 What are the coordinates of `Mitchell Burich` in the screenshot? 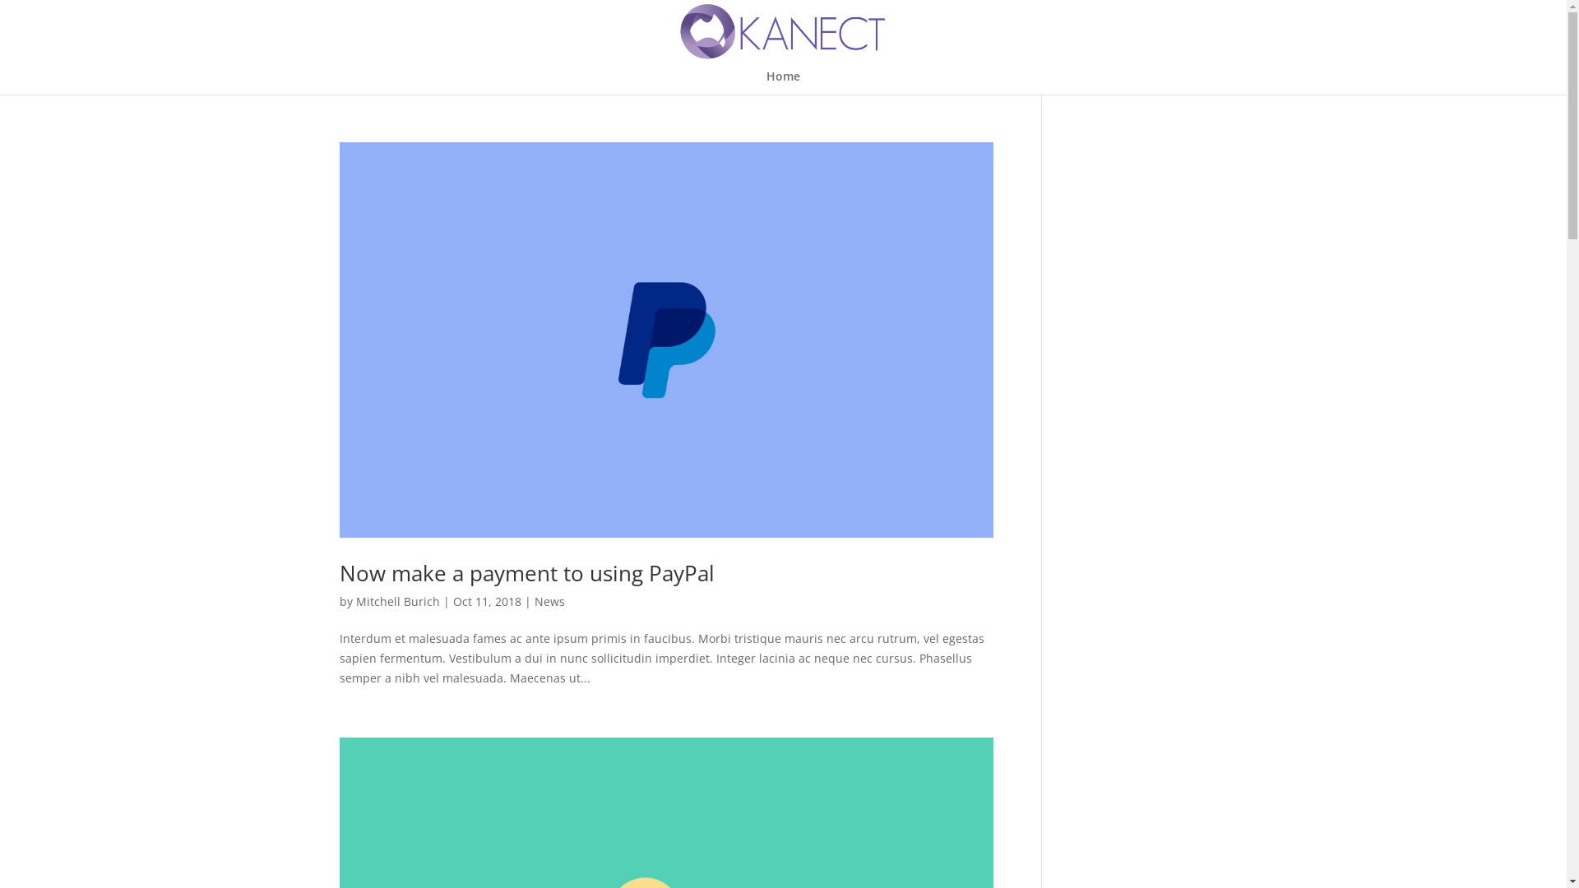 It's located at (397, 602).